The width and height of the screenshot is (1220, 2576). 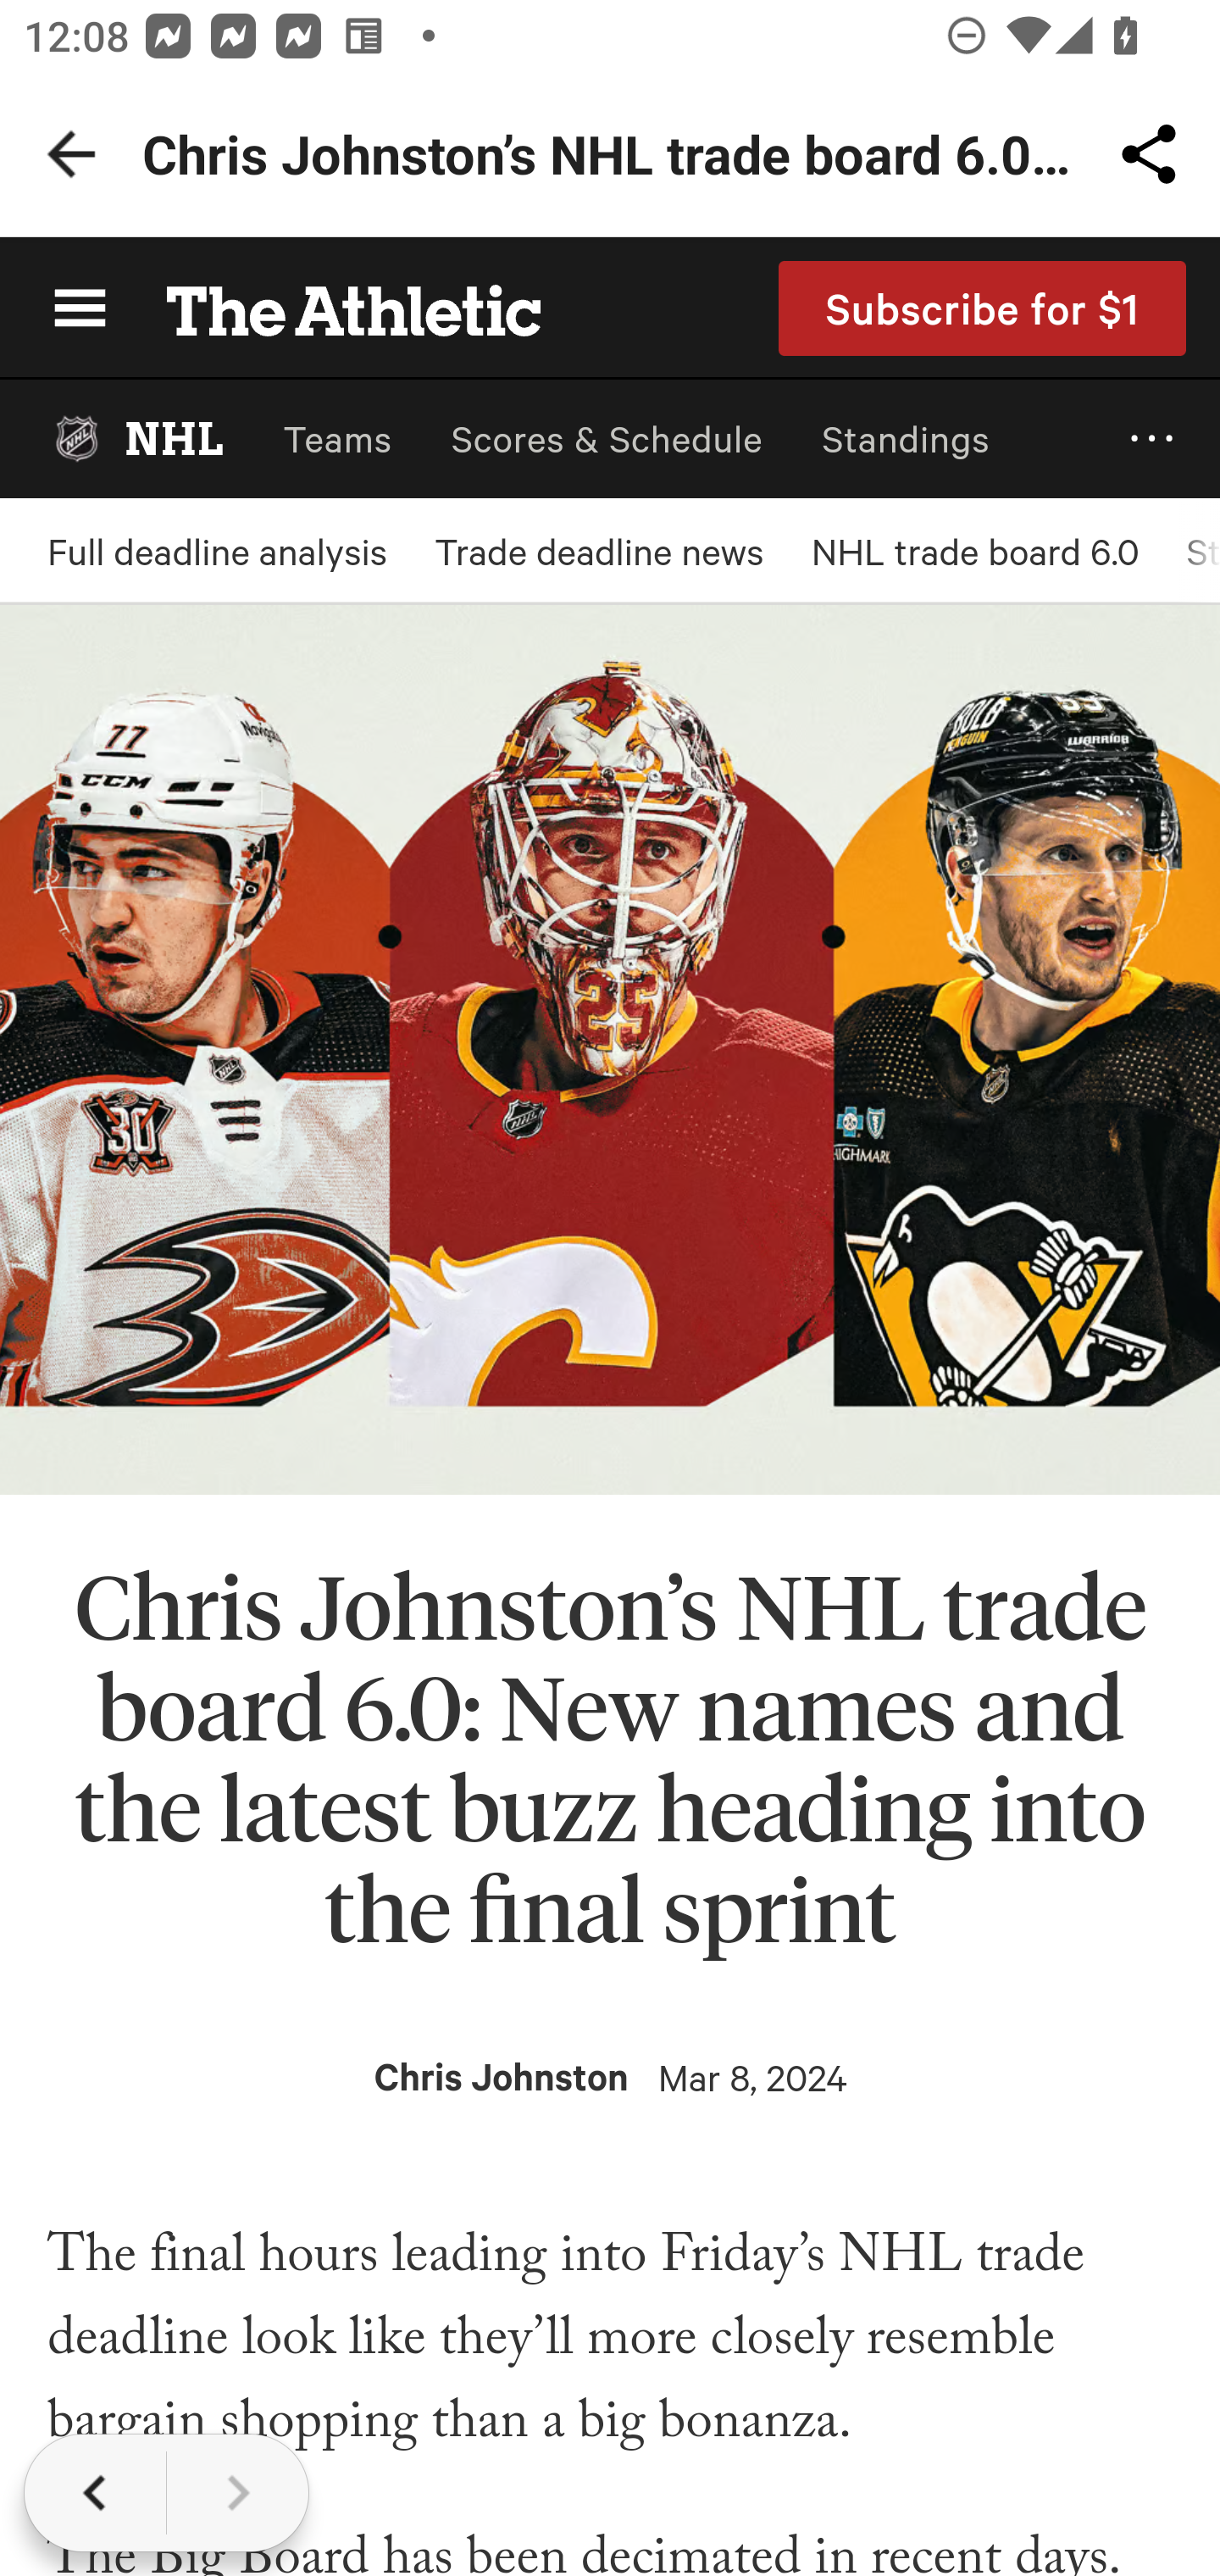 What do you see at coordinates (607, 439) in the screenshot?
I see `Scores & Schedule` at bounding box center [607, 439].